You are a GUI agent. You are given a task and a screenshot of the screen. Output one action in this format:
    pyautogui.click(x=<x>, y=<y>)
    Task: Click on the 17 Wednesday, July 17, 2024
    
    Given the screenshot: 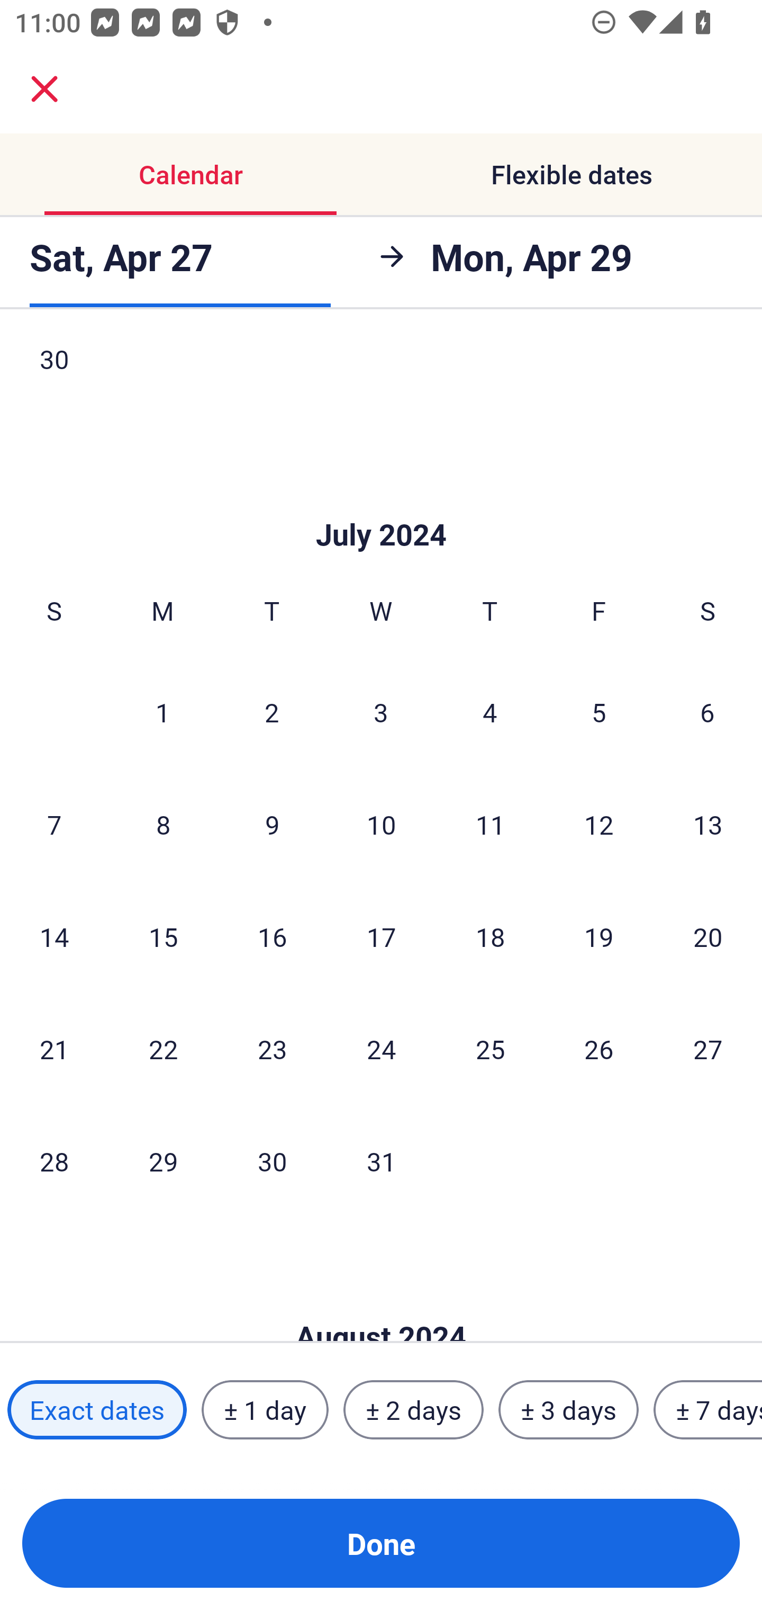 What is the action you would take?
    pyautogui.click(x=381, y=936)
    